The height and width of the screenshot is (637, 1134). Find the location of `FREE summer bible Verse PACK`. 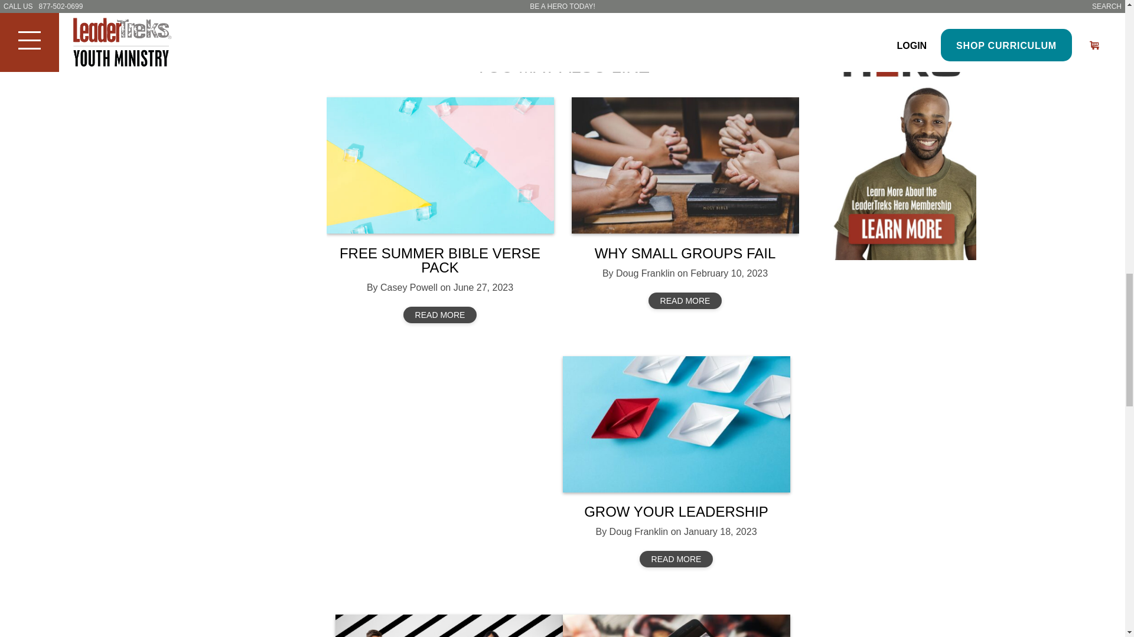

FREE summer bible Verse PACK is located at coordinates (439, 165).